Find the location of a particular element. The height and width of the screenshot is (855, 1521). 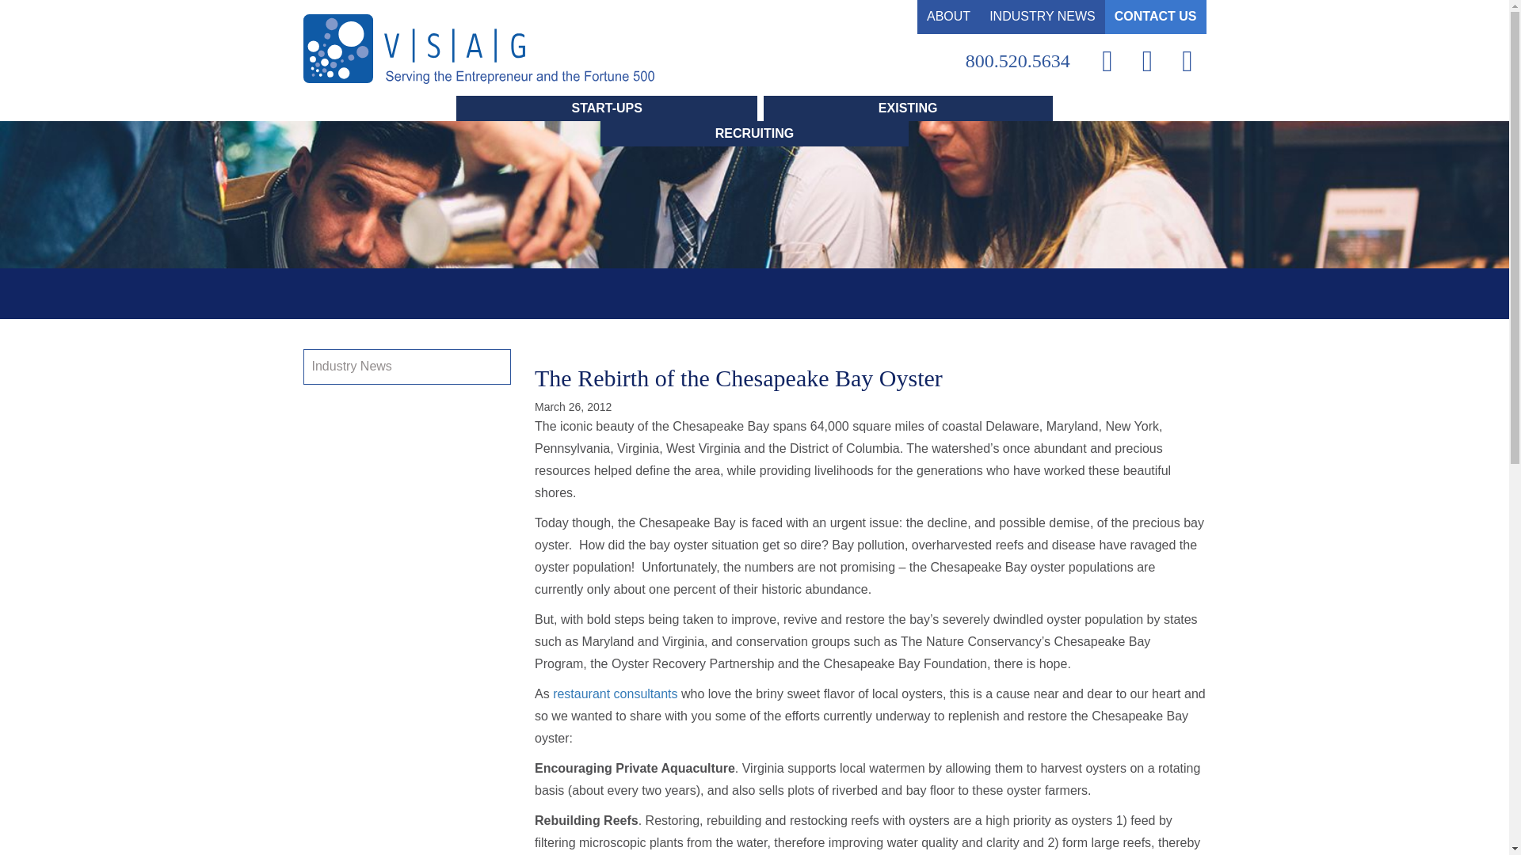

INDUSTRY NEWS is located at coordinates (1043, 17).